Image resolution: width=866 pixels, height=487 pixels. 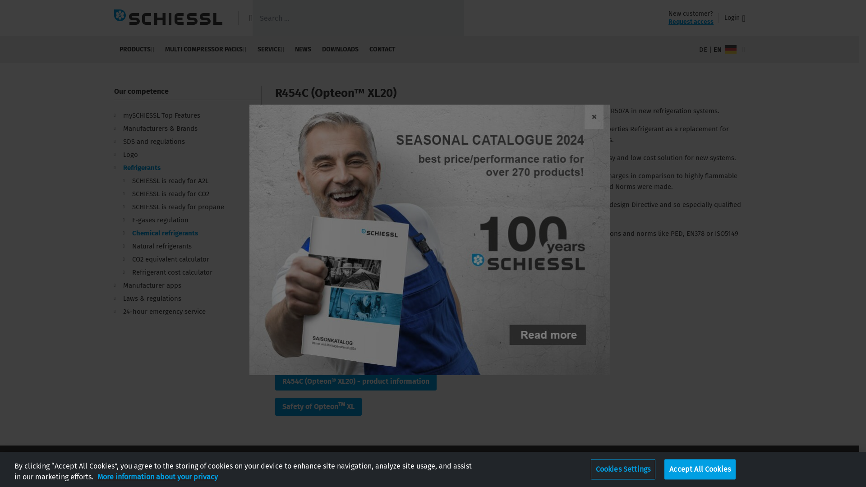 I want to click on Login, so click(x=734, y=18).